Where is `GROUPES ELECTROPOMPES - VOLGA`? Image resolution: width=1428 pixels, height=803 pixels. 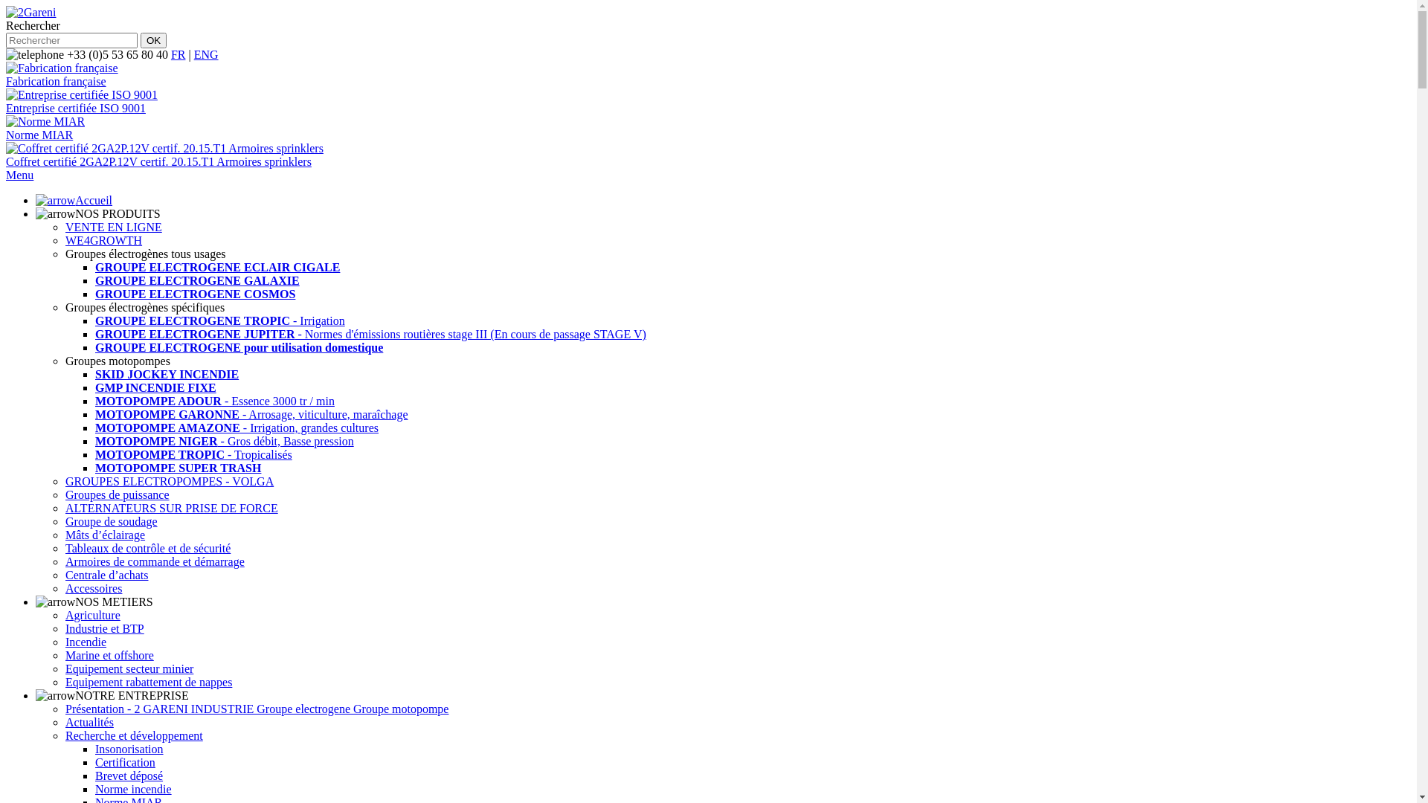
GROUPES ELECTROPOMPES - VOLGA is located at coordinates (170, 482).